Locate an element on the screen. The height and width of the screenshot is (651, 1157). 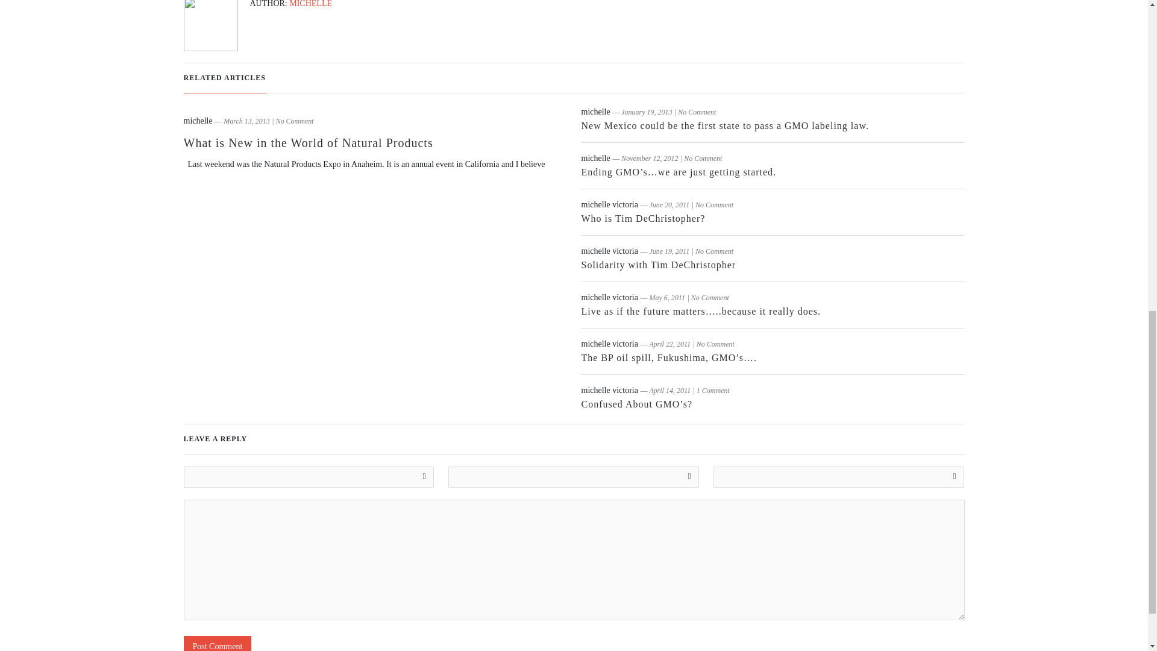
Who is Tim DeChristopher? is located at coordinates (642, 218).